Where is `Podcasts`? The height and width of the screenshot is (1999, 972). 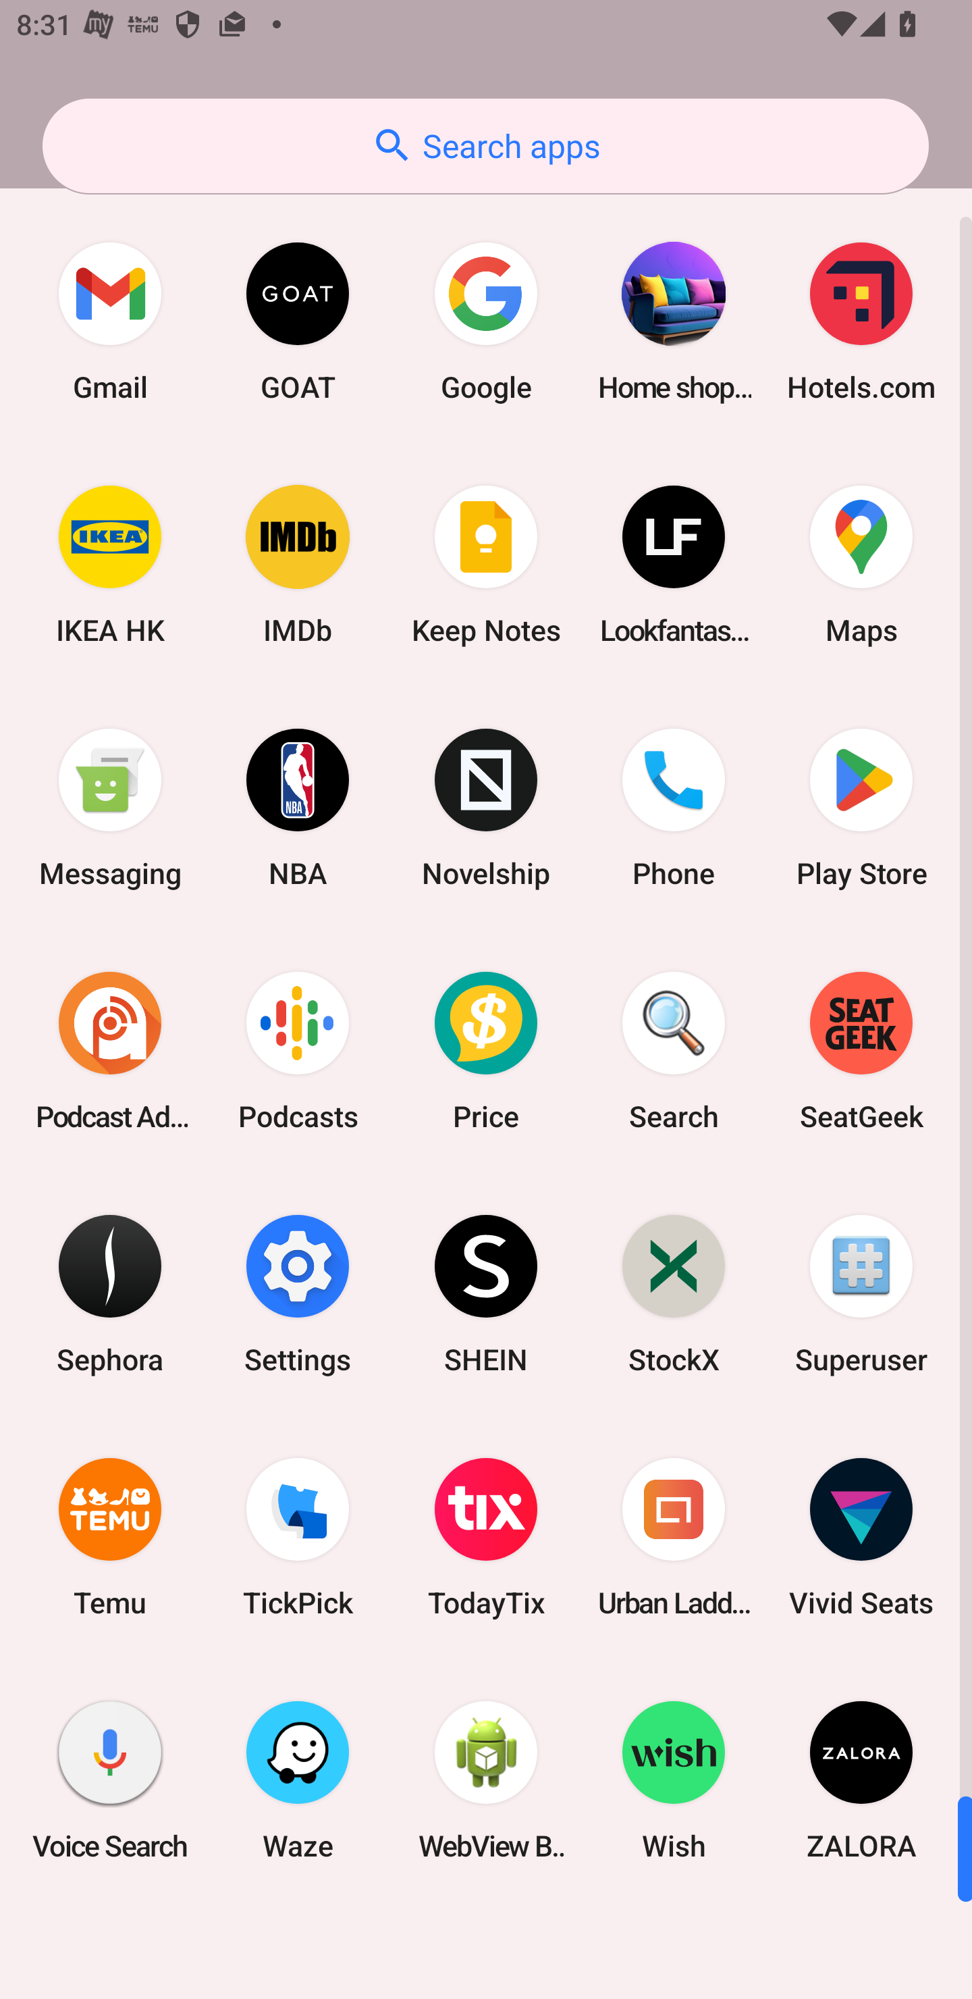
Podcasts is located at coordinates (298, 1050).